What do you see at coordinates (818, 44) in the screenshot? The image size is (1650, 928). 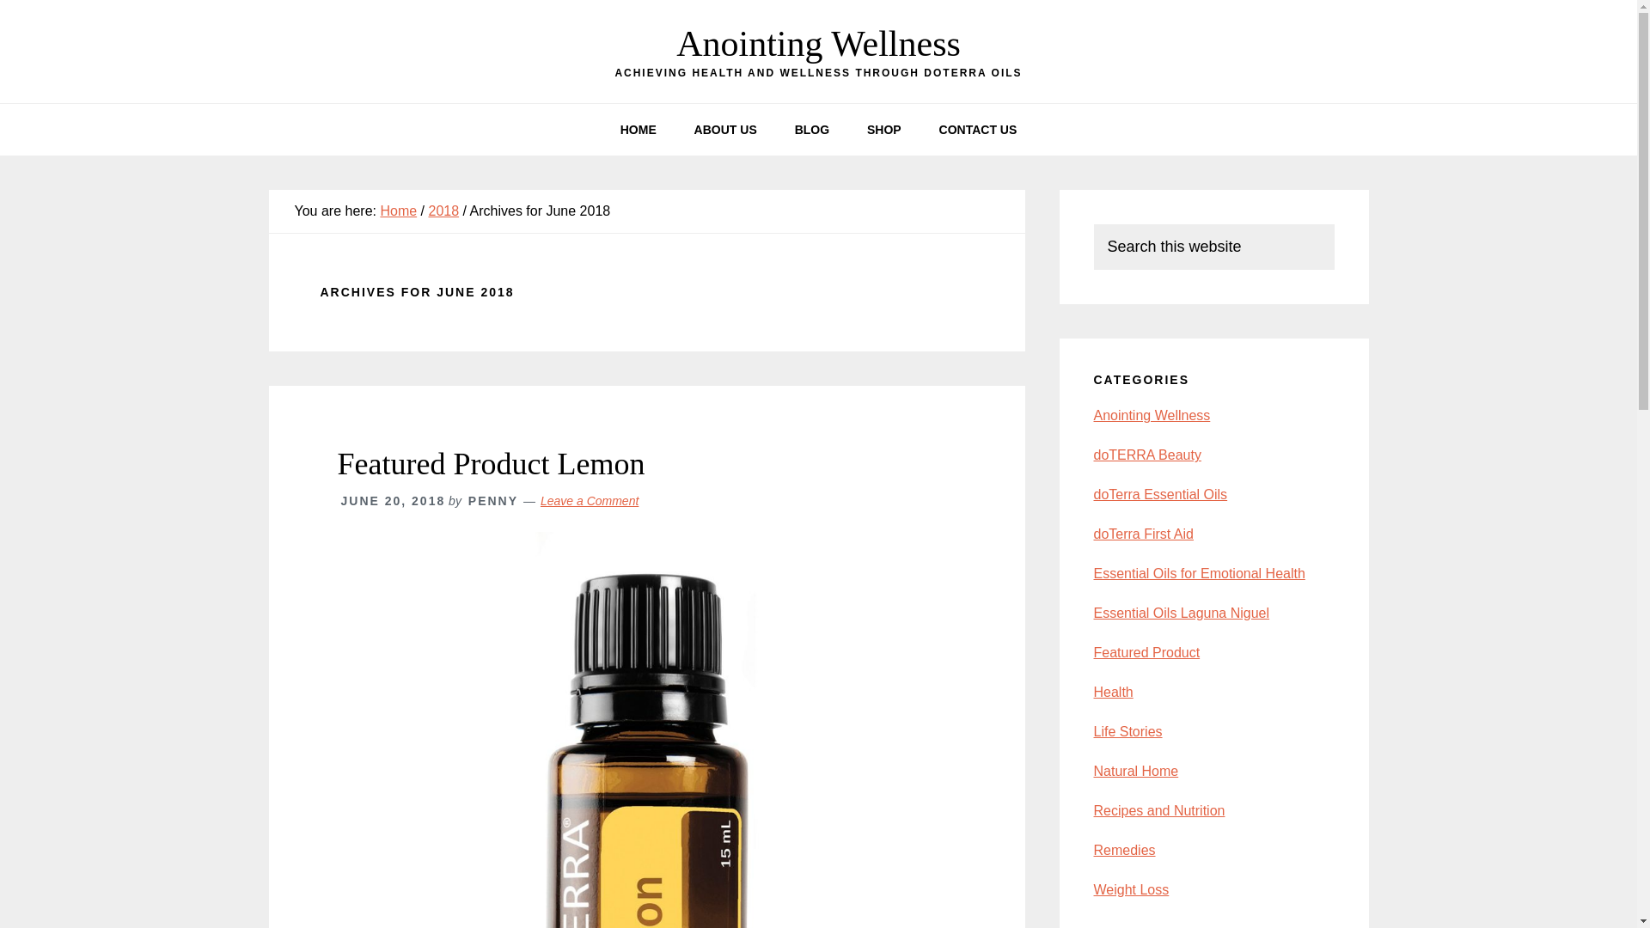 I see `Anointing Wellness` at bounding box center [818, 44].